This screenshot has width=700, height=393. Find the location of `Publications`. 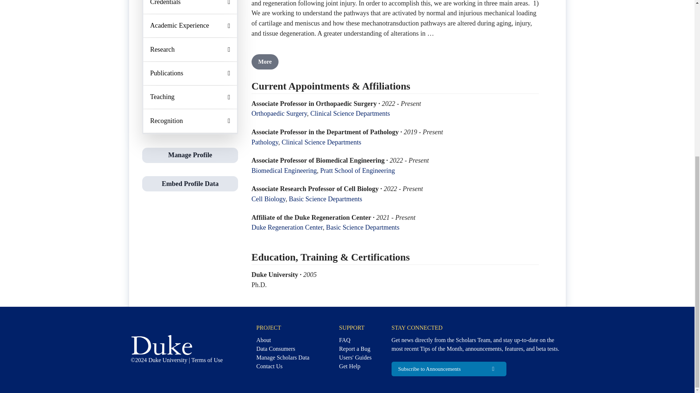

Publications is located at coordinates (190, 74).